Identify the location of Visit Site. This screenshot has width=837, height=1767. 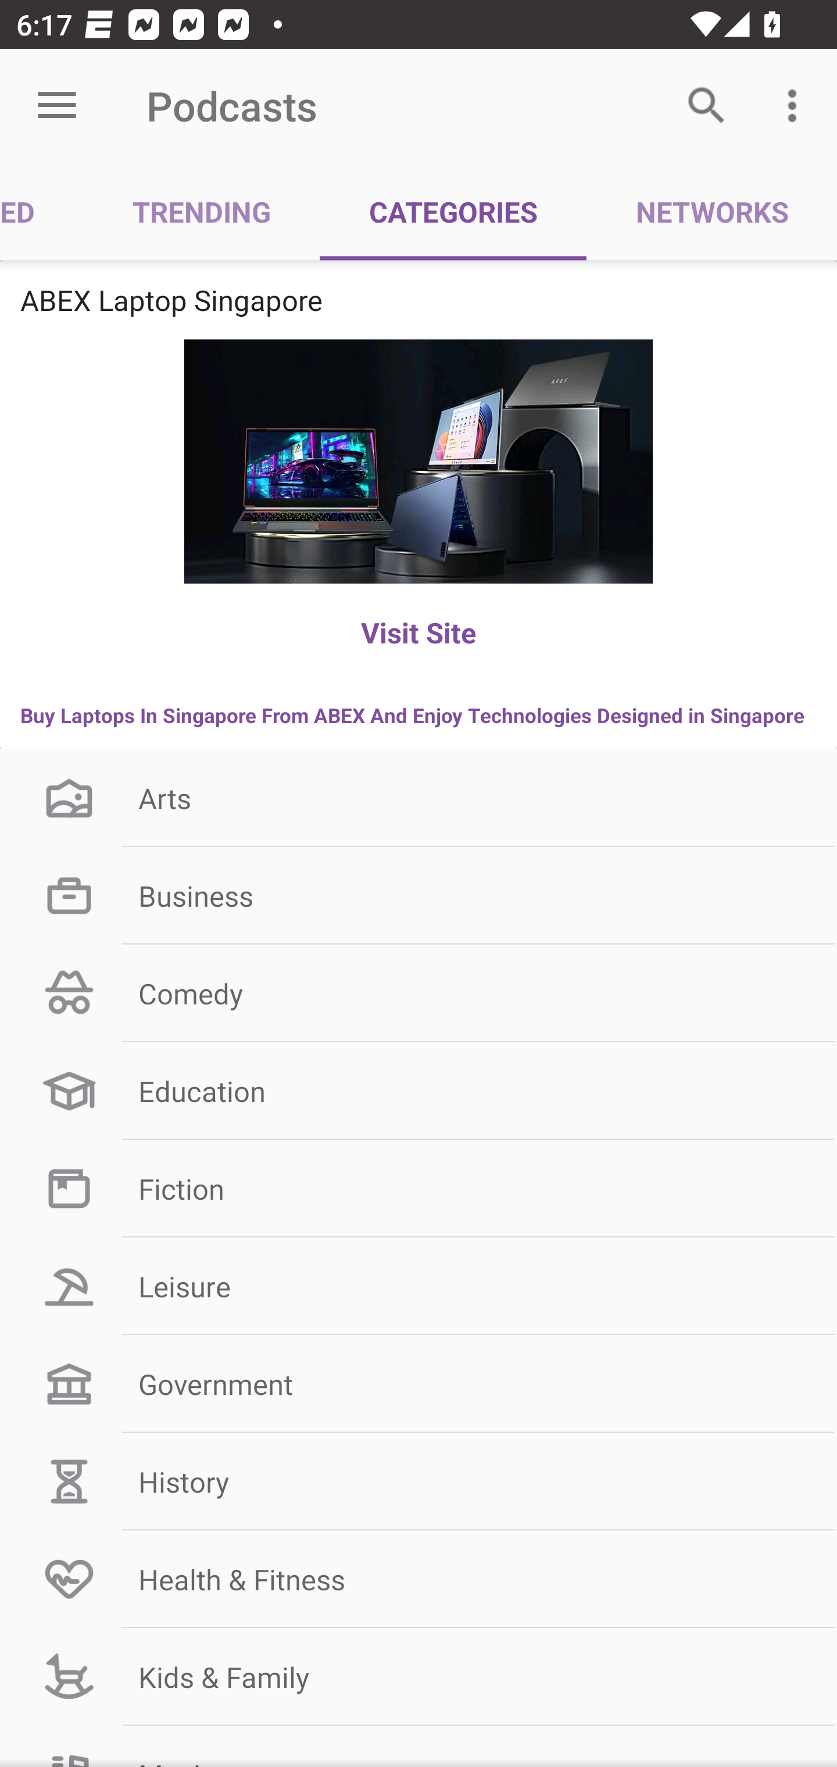
(419, 632).